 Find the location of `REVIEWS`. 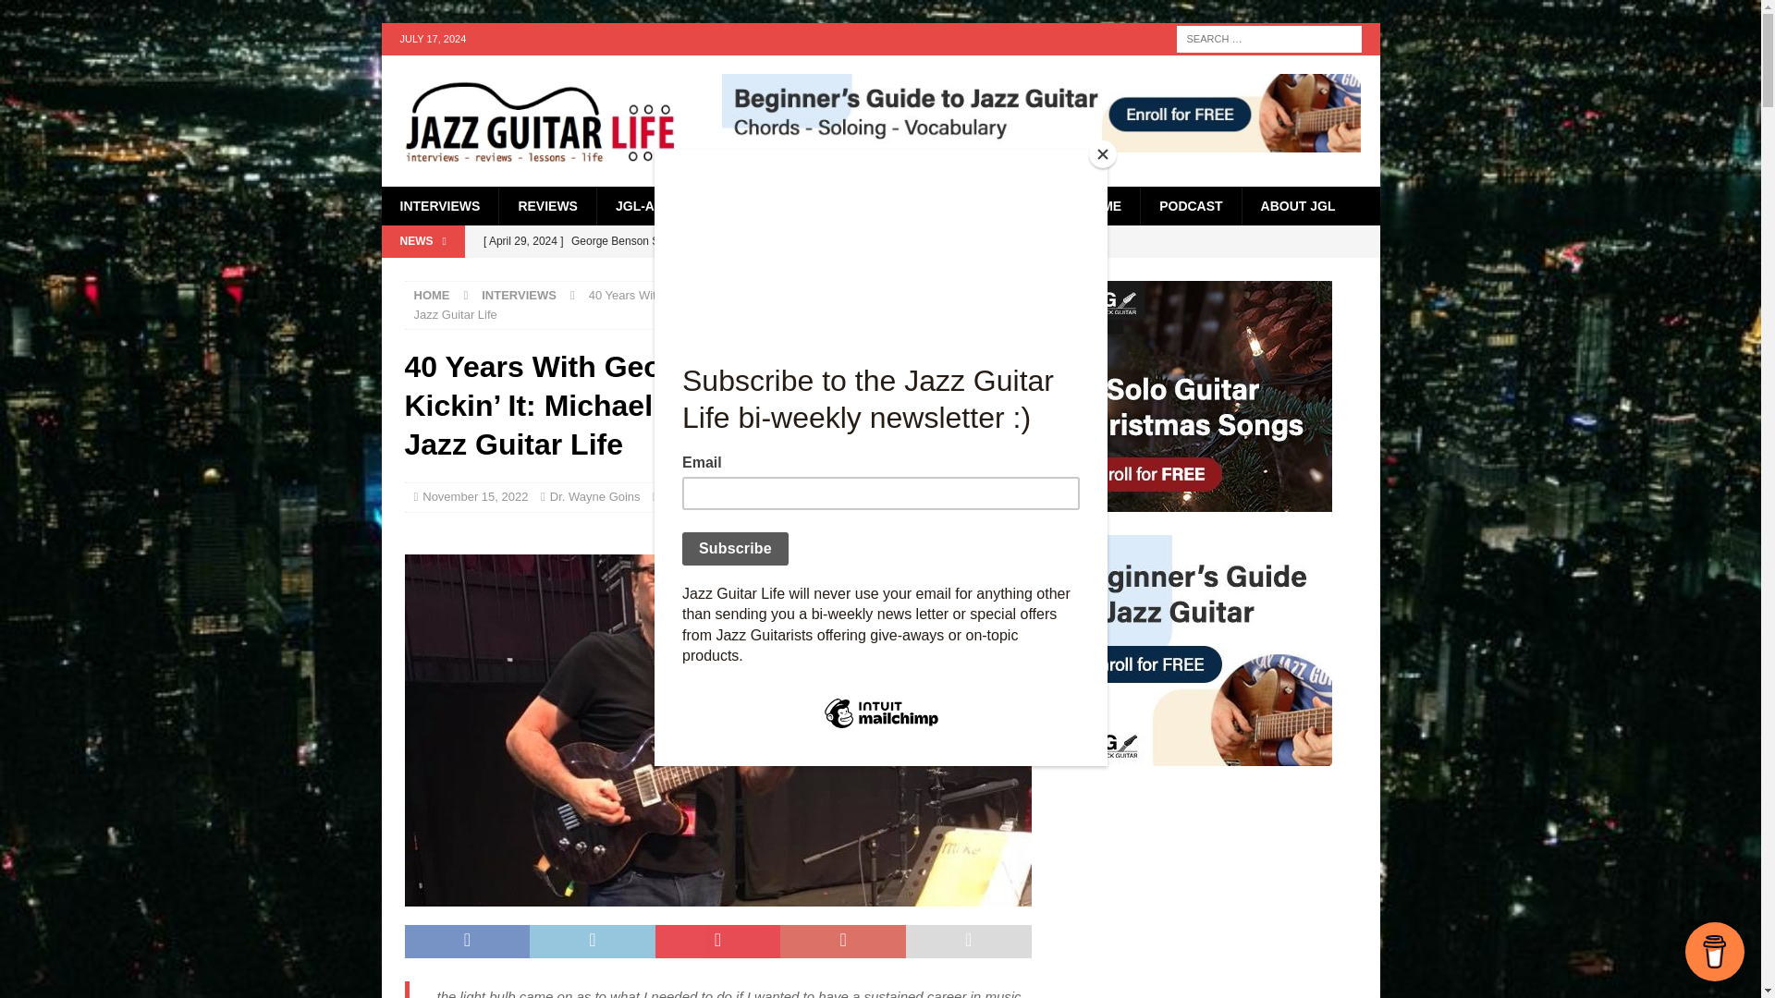

REVIEWS is located at coordinates (547, 205).